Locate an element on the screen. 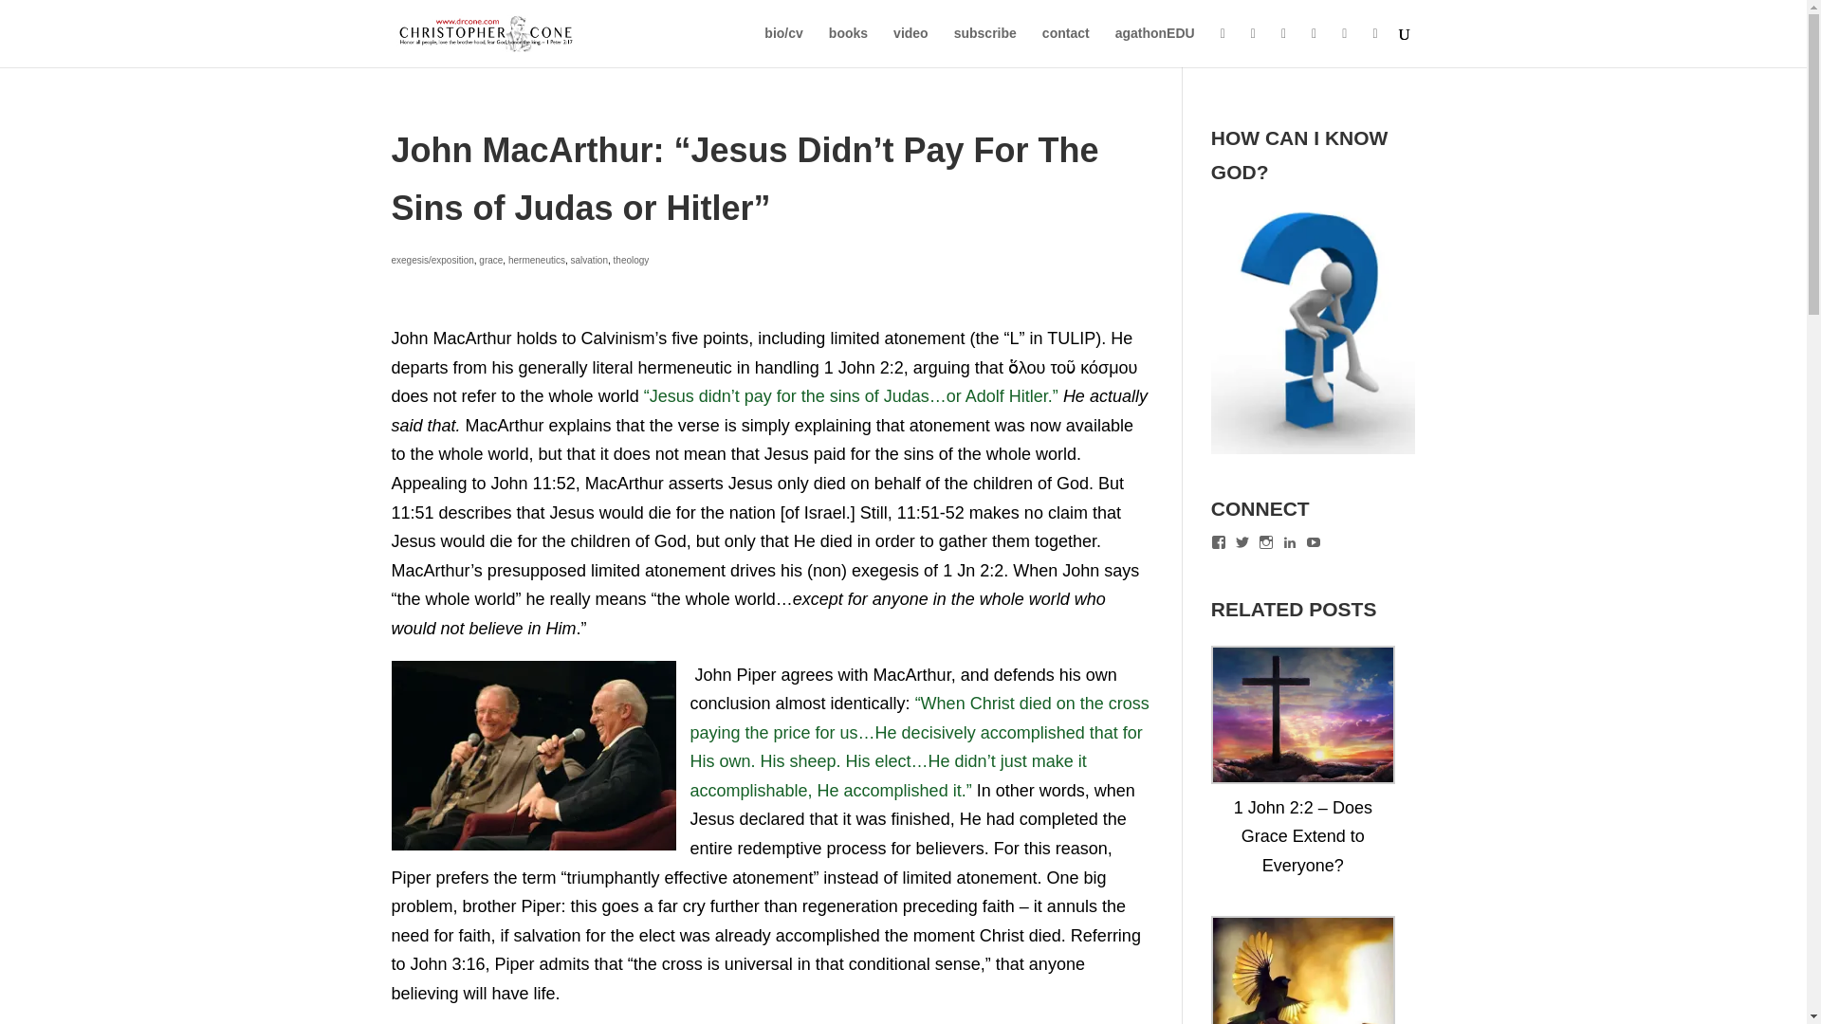  agathonEDU is located at coordinates (1154, 46).